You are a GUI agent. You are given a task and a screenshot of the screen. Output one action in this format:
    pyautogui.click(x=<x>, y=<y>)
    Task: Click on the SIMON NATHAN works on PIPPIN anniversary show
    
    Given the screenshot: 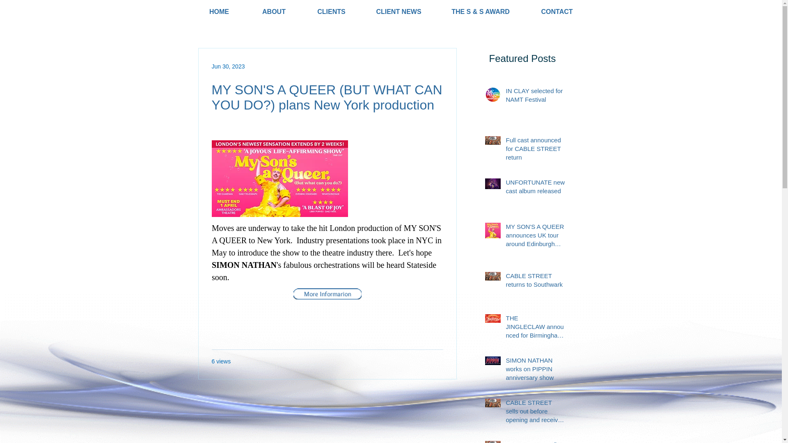 What is the action you would take?
    pyautogui.click(x=535, y=370)
    